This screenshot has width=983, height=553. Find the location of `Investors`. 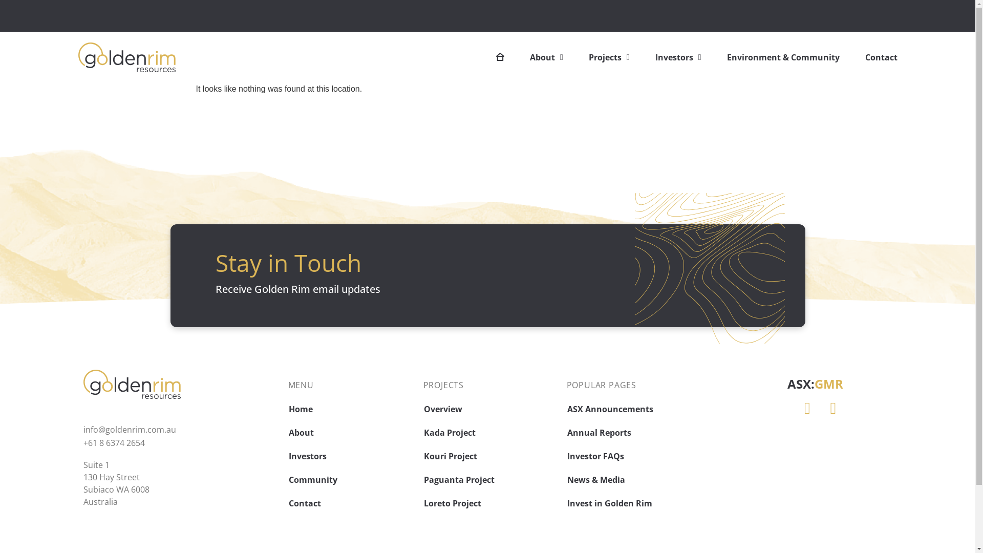

Investors is located at coordinates (350, 456).